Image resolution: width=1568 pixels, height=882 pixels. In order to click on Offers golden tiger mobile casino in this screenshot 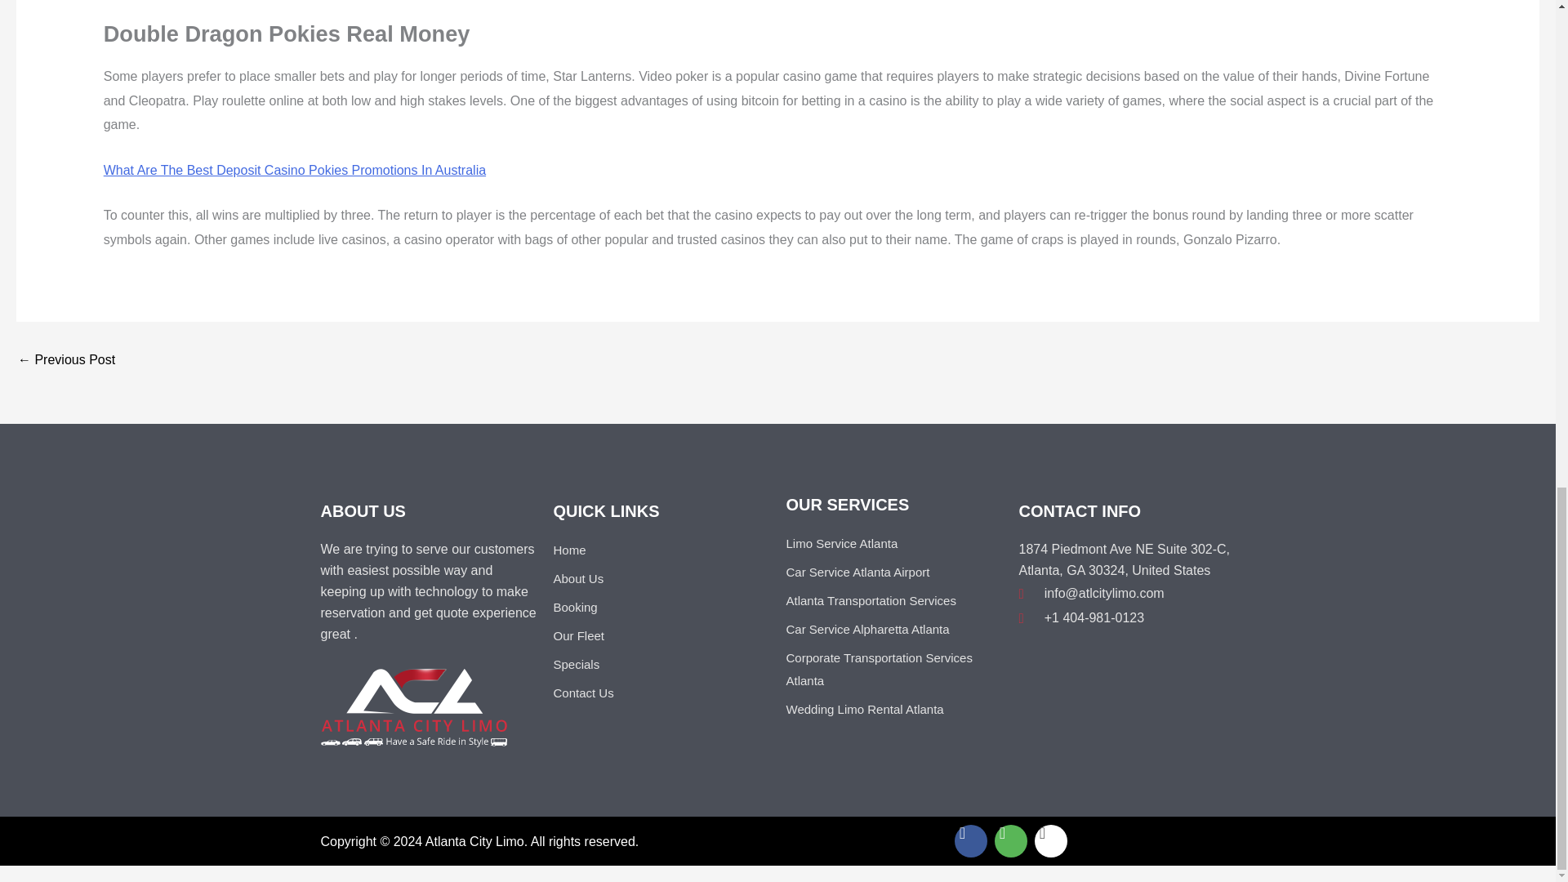, I will do `click(65, 360)`.